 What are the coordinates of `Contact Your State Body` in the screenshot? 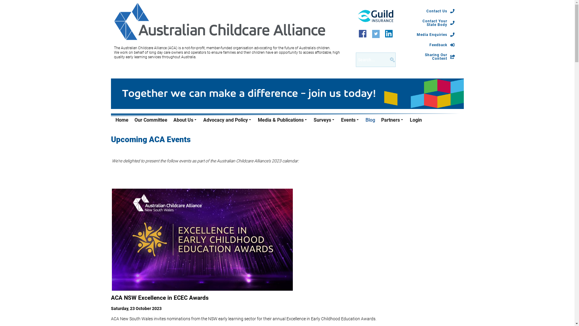 It's located at (435, 23).